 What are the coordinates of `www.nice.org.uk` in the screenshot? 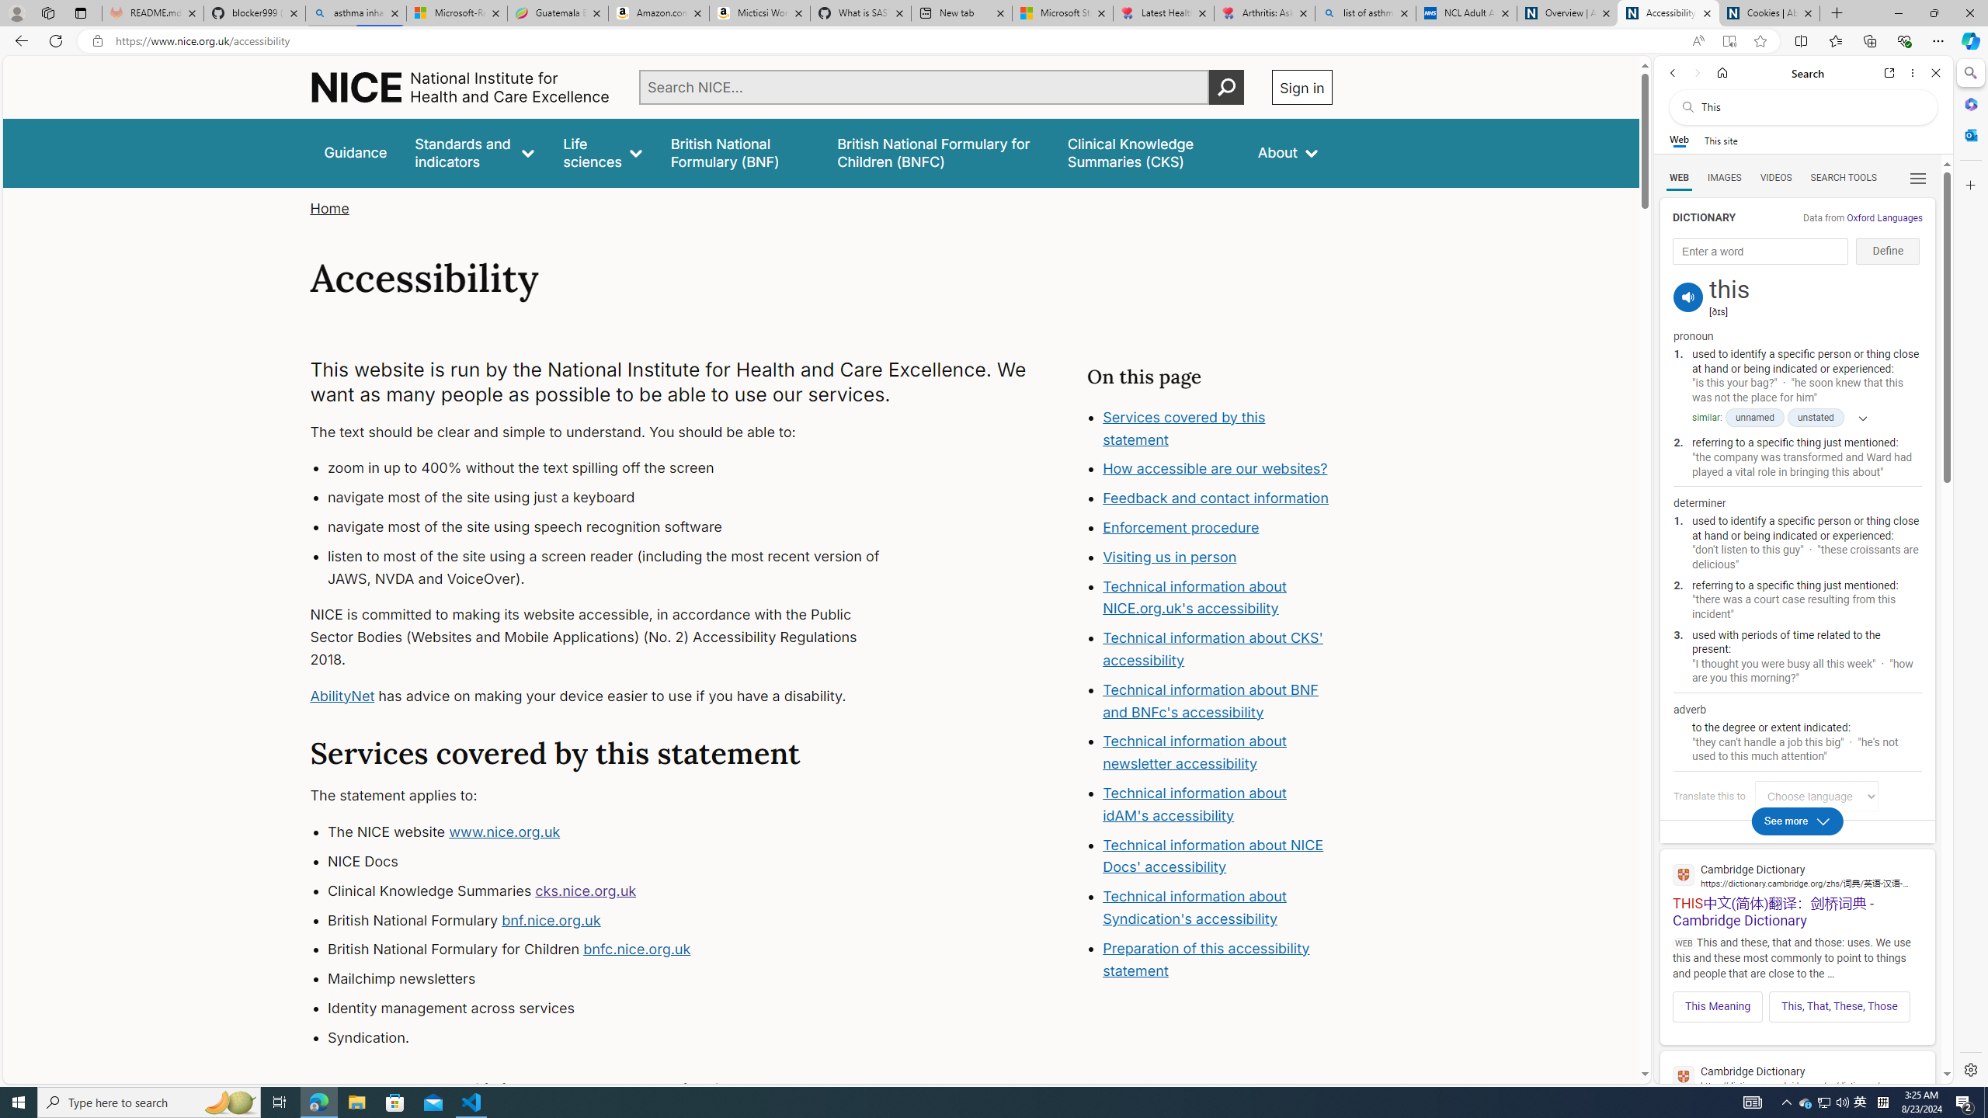 It's located at (505, 832).